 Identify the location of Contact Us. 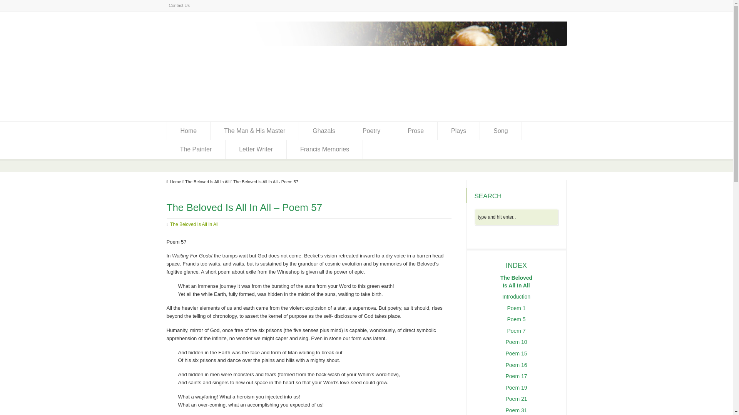
(179, 5).